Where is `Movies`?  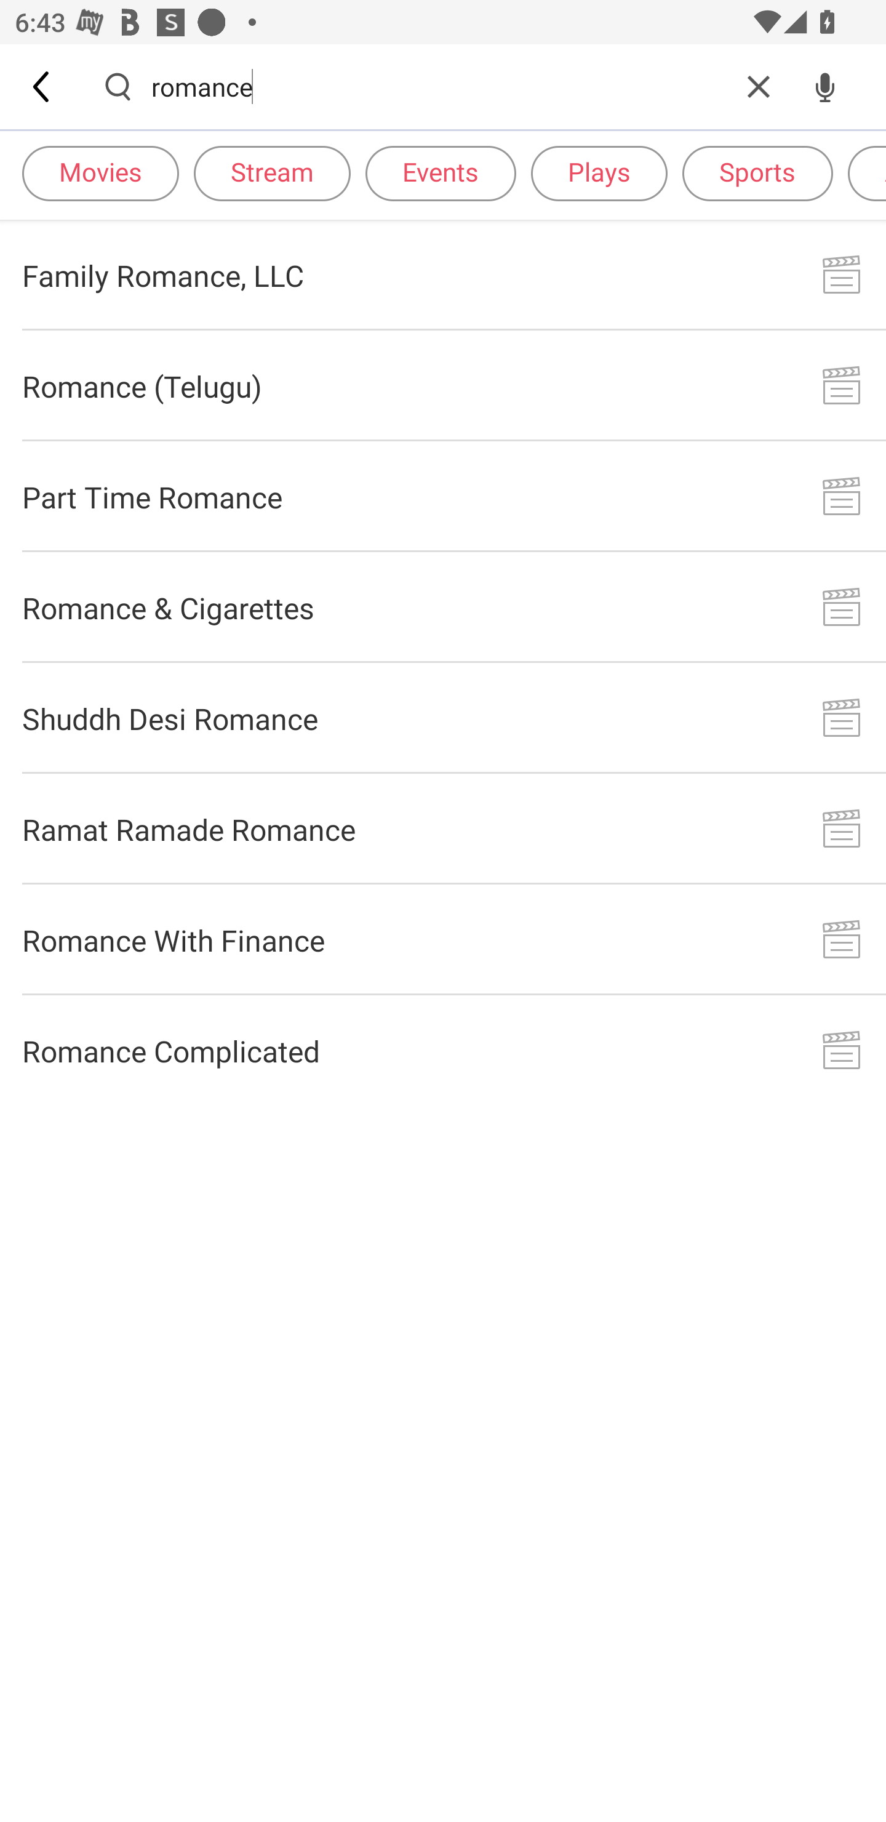
Movies is located at coordinates (100, 172).